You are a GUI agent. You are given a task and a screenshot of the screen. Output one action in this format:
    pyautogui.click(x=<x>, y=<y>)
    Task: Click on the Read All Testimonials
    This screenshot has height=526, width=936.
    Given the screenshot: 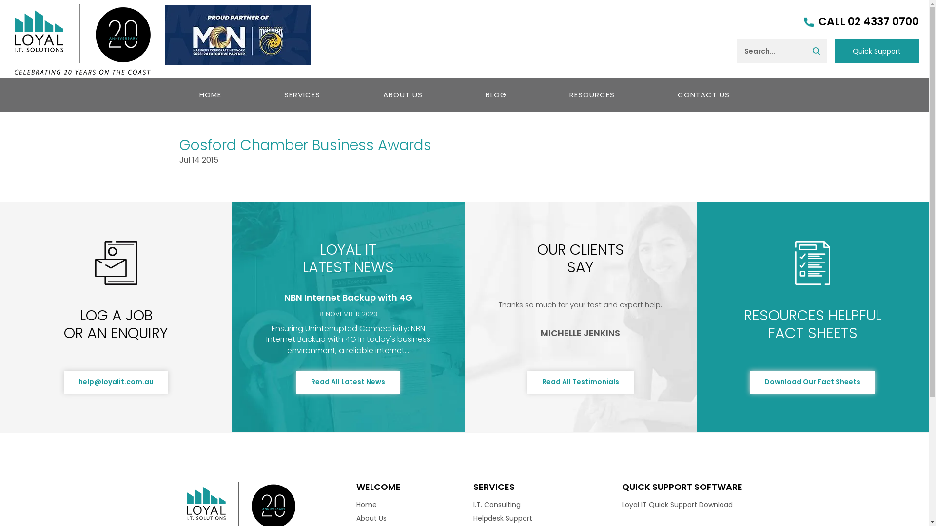 What is the action you would take?
    pyautogui.click(x=581, y=382)
    